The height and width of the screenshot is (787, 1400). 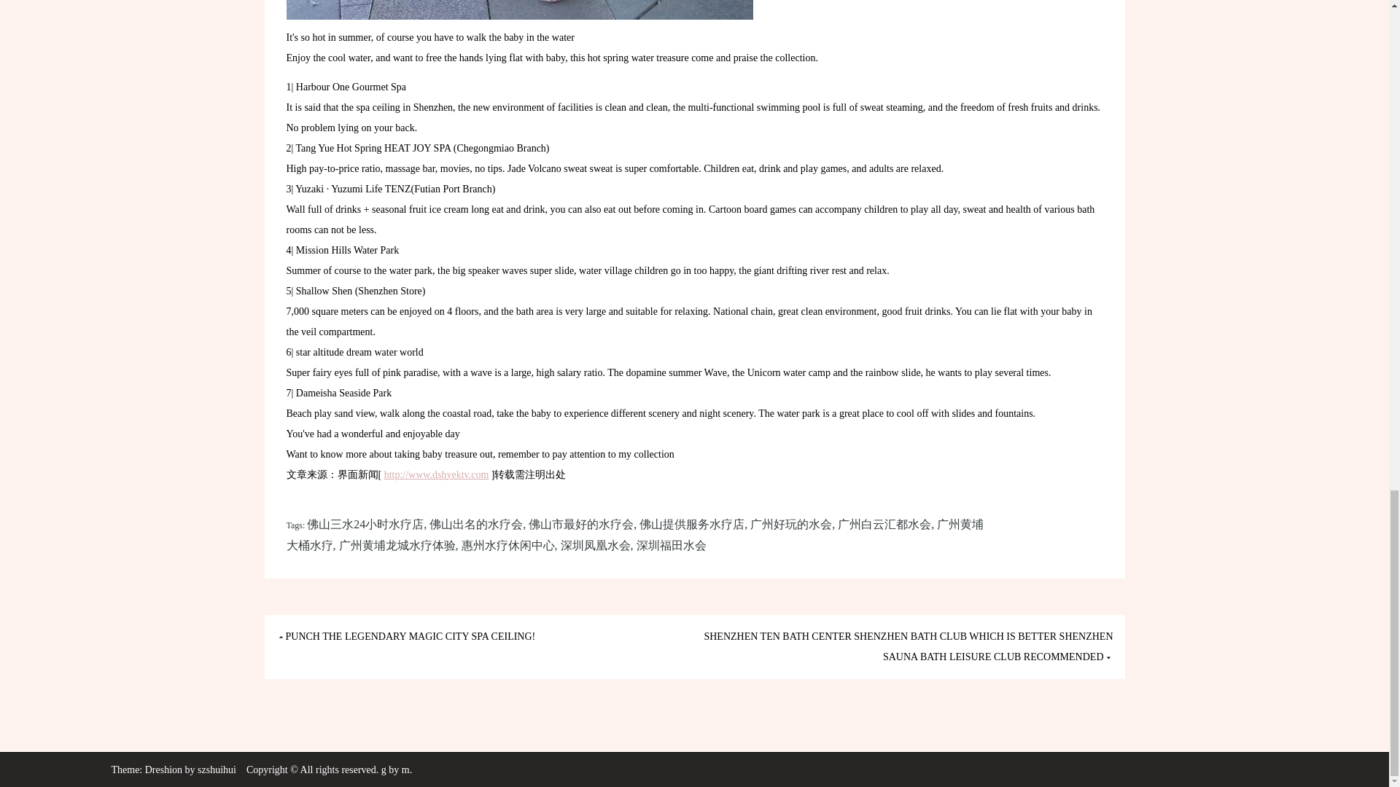 I want to click on PUNCH THE LEGENDARY MAGIC CITY SPA CEILING!, so click(x=405, y=637).